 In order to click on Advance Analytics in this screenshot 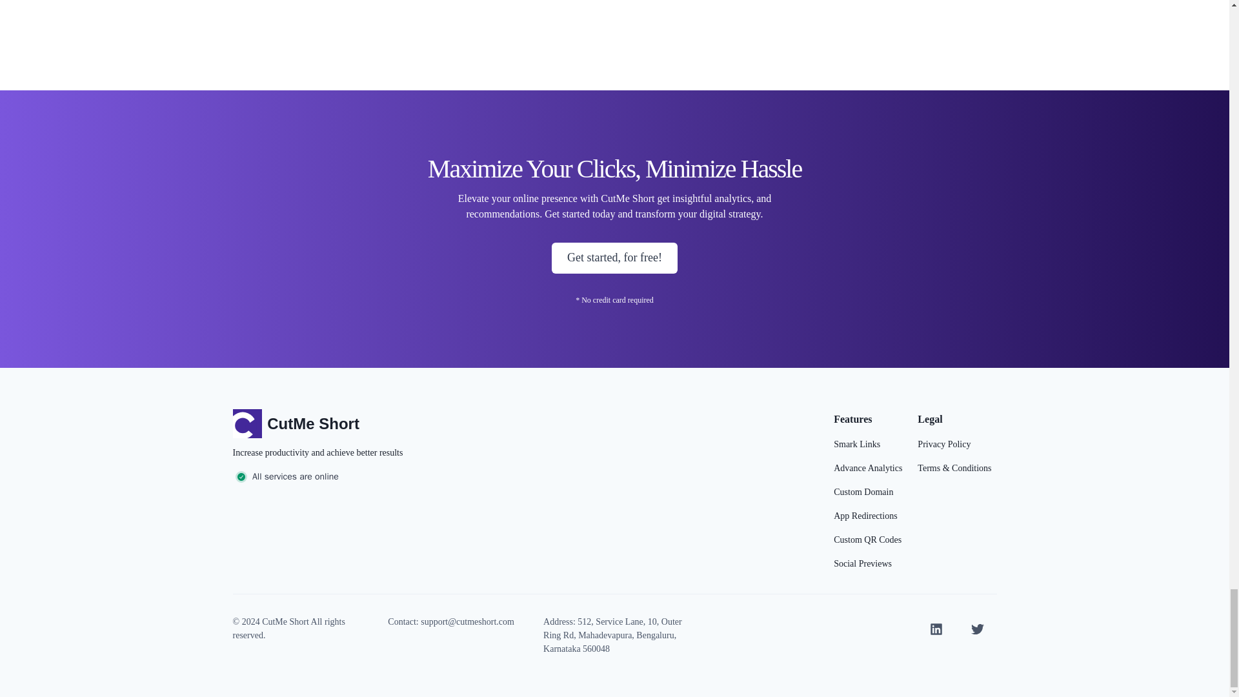, I will do `click(867, 467)`.